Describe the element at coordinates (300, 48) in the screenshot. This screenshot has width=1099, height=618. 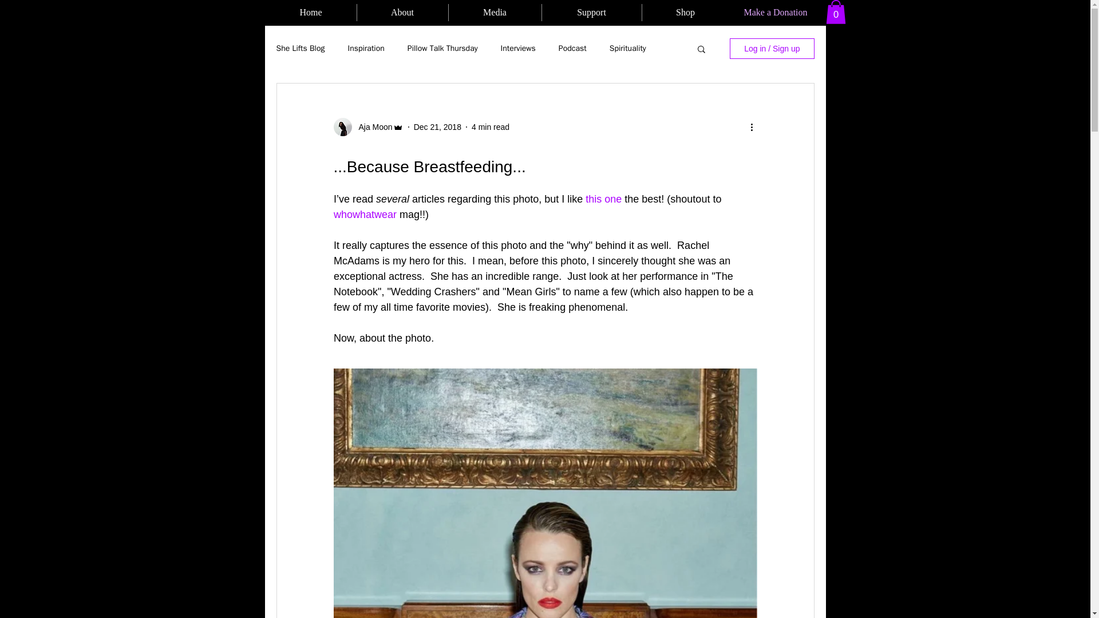
I see `She Lifts Blog` at that location.